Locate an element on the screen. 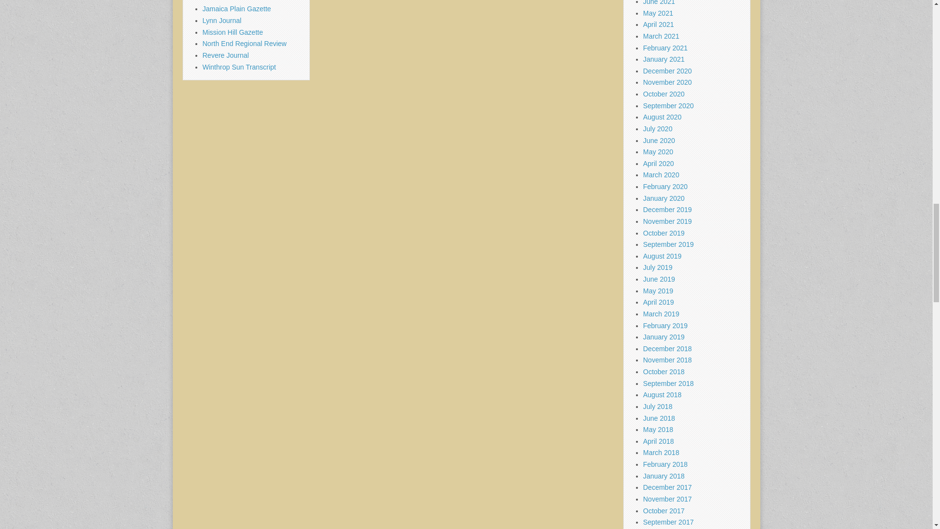  Lynn Journal is located at coordinates (222, 20).